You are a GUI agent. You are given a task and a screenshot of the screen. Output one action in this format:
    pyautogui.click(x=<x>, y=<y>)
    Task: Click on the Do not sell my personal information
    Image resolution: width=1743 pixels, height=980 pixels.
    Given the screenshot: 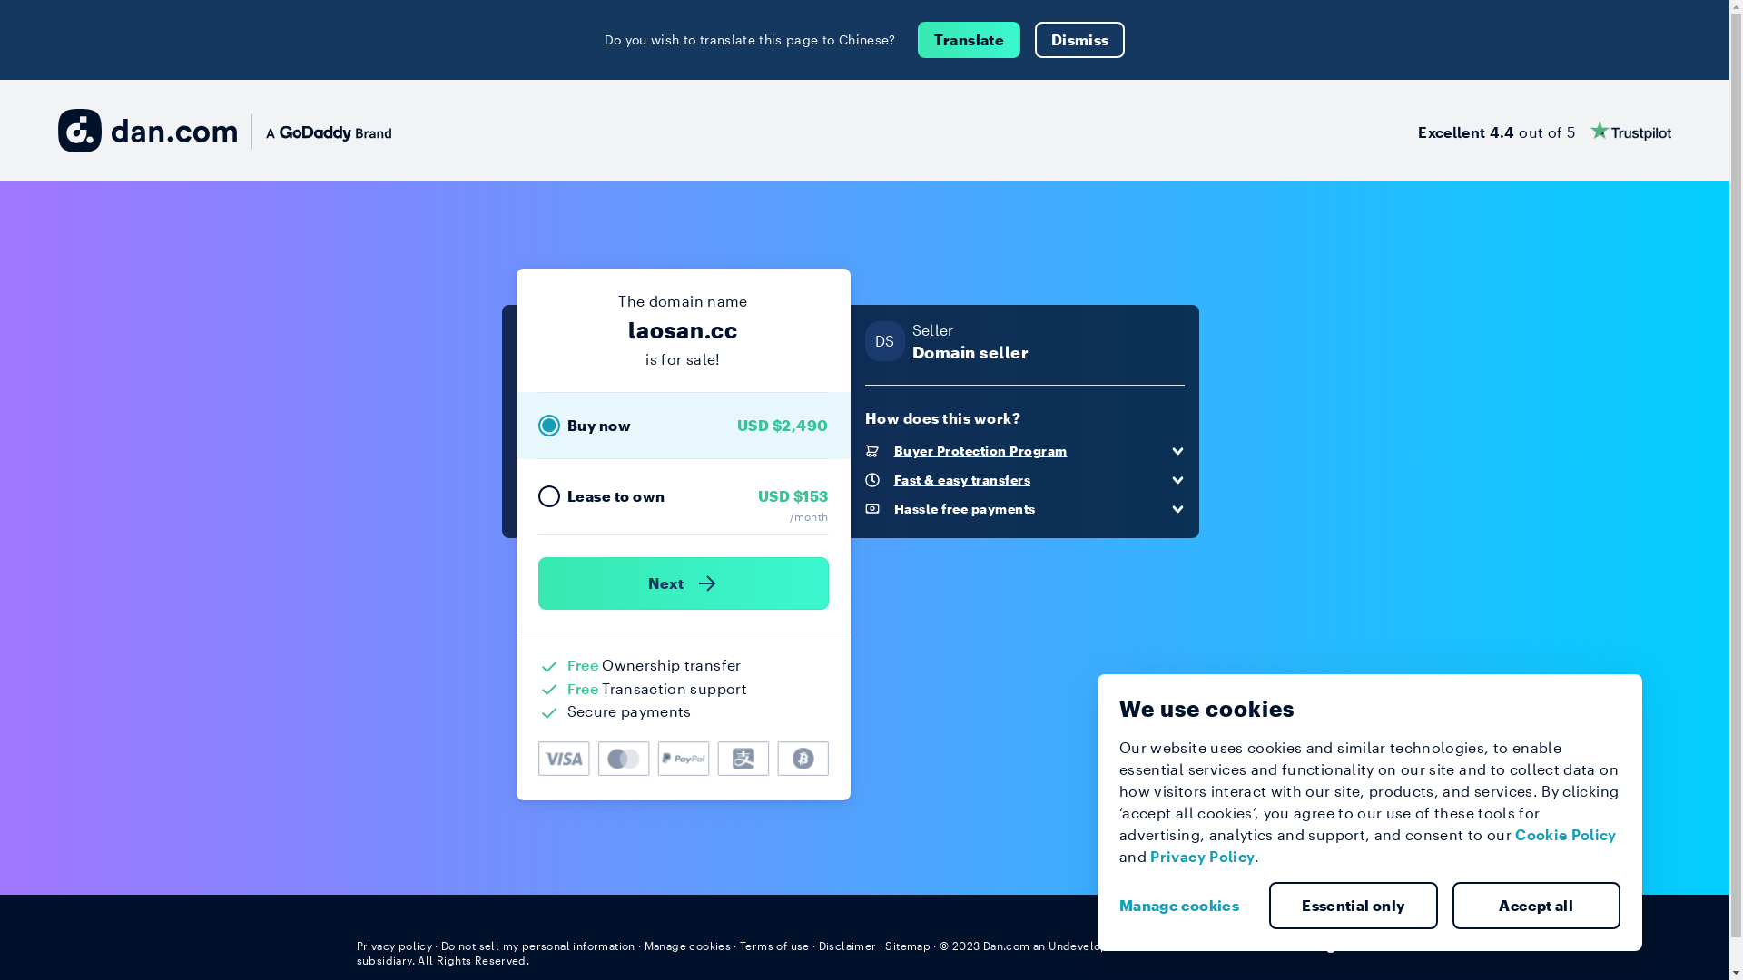 What is the action you would take?
    pyautogui.click(x=538, y=946)
    